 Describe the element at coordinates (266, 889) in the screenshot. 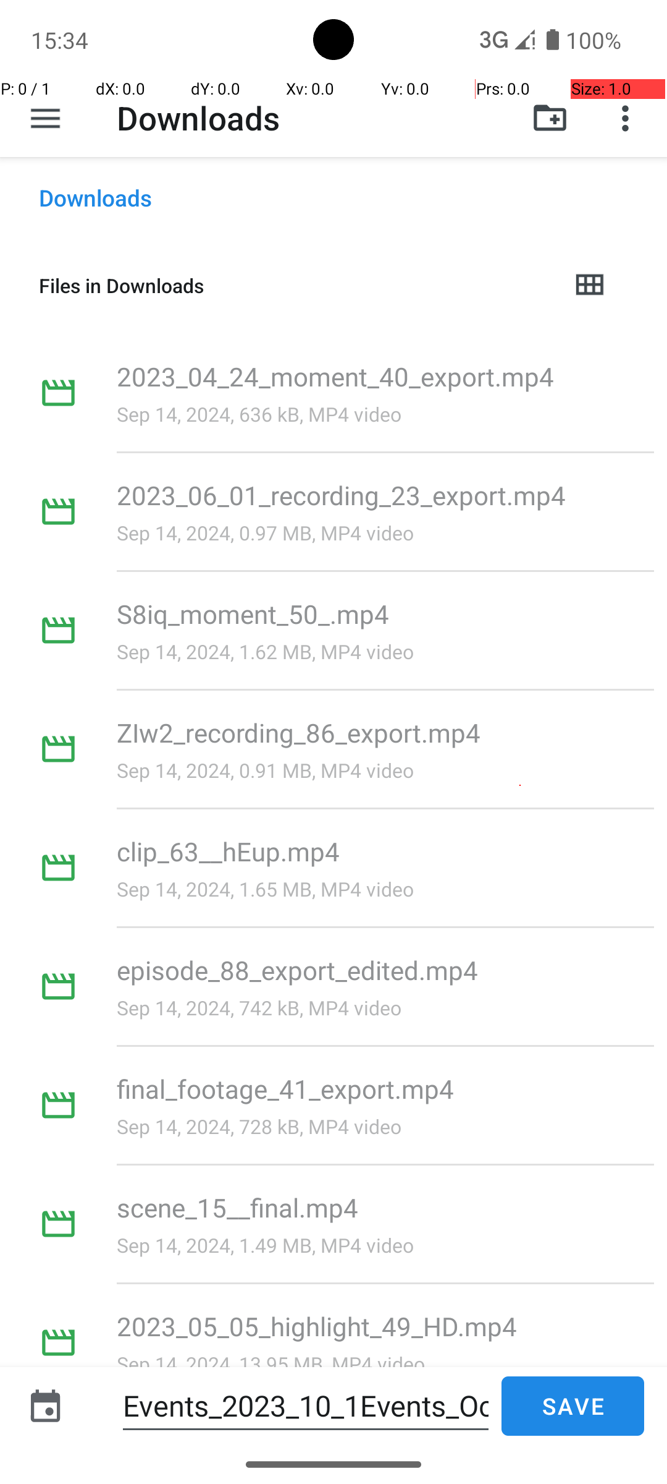

I see `Sep 14, 2024, 1.65 MB, MP4 video` at that location.